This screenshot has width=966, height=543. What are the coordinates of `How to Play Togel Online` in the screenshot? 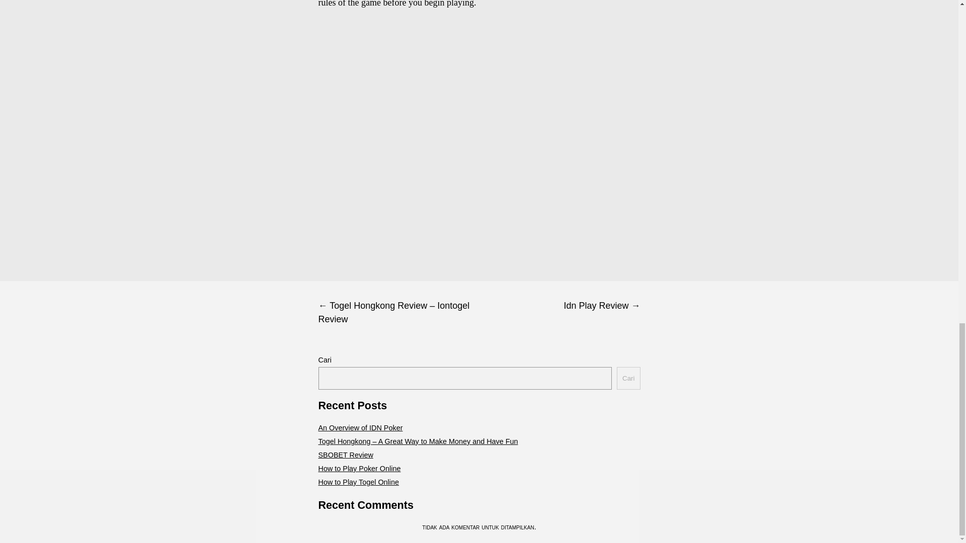 It's located at (358, 482).